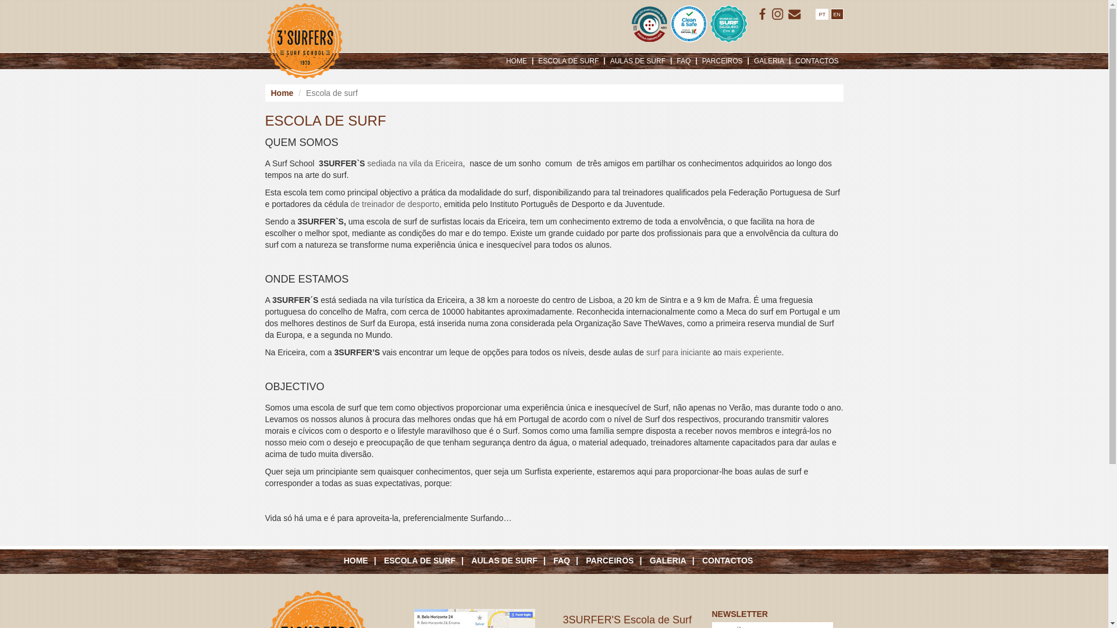 The width and height of the screenshot is (1117, 628). What do you see at coordinates (733, 561) in the screenshot?
I see `CONTACTOS` at bounding box center [733, 561].